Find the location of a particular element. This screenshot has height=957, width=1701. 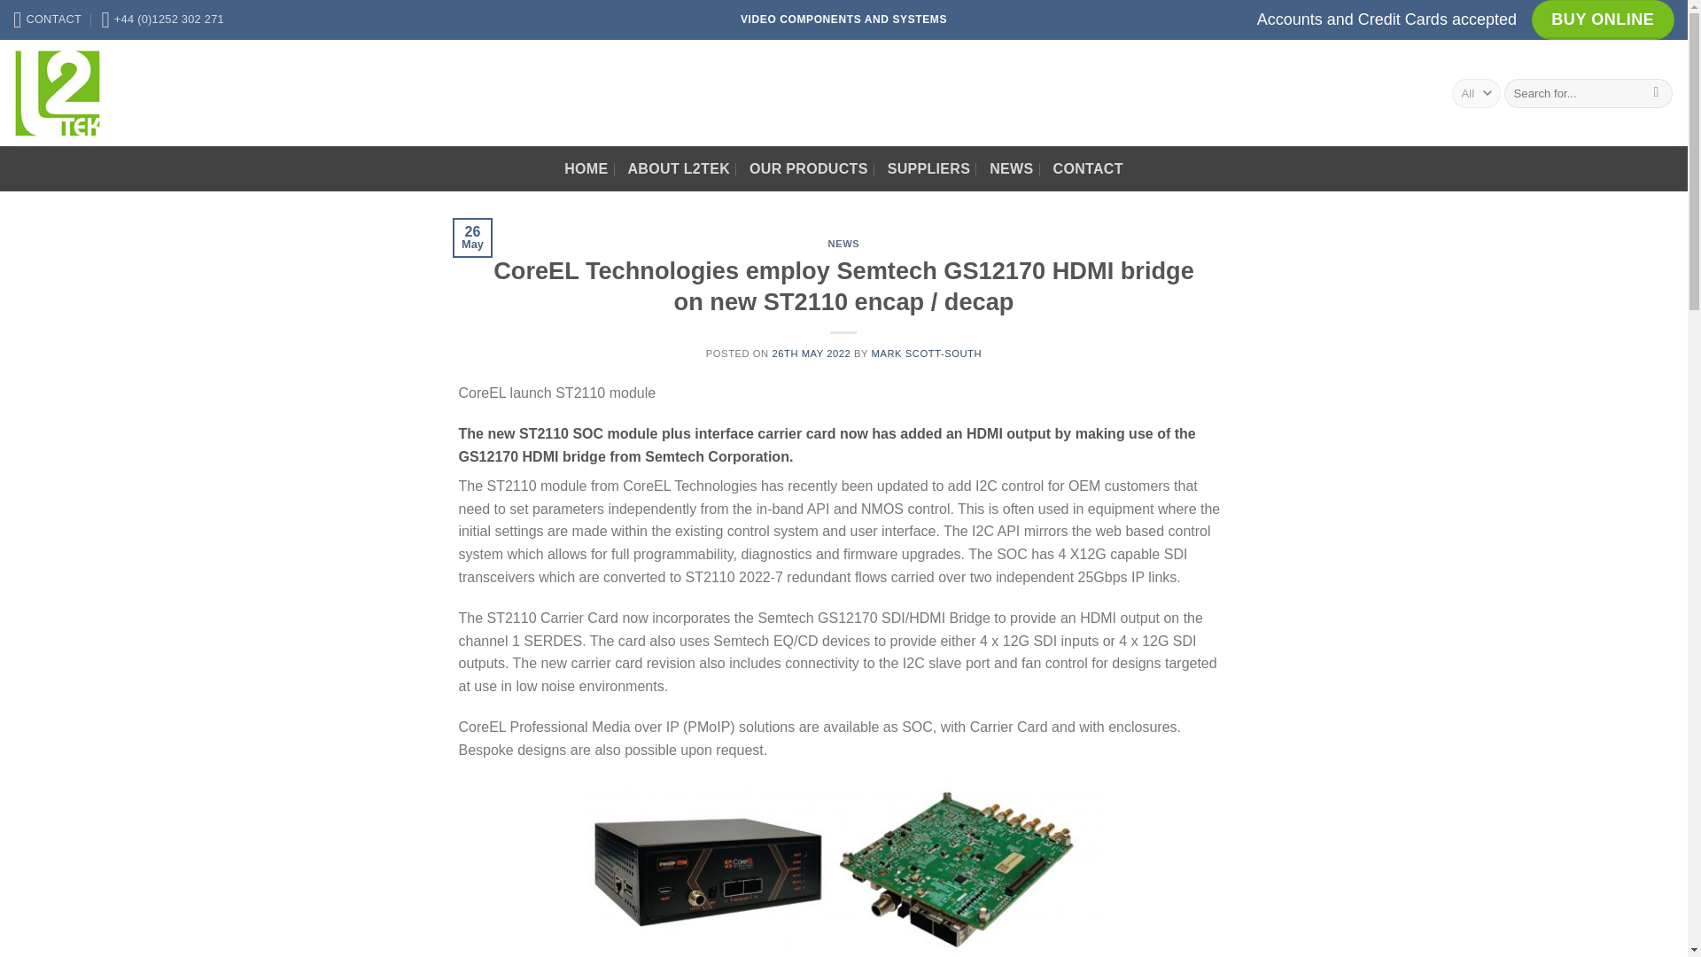

26TH MAY 2022 is located at coordinates (812, 354).